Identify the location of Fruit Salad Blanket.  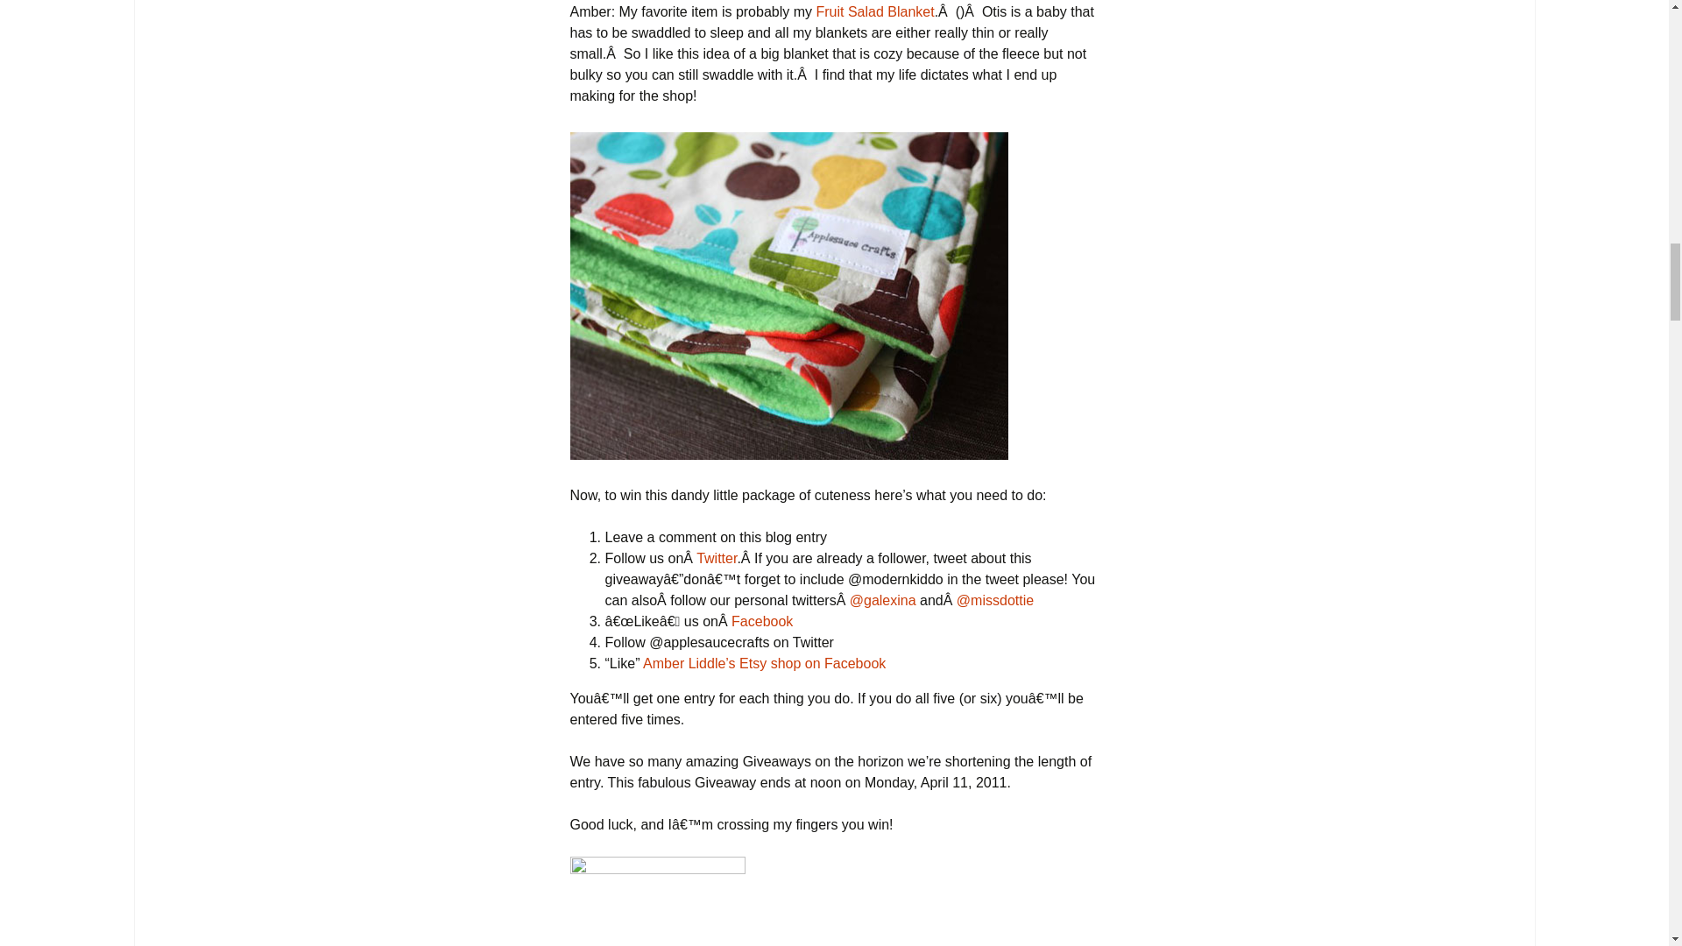
(874, 11).